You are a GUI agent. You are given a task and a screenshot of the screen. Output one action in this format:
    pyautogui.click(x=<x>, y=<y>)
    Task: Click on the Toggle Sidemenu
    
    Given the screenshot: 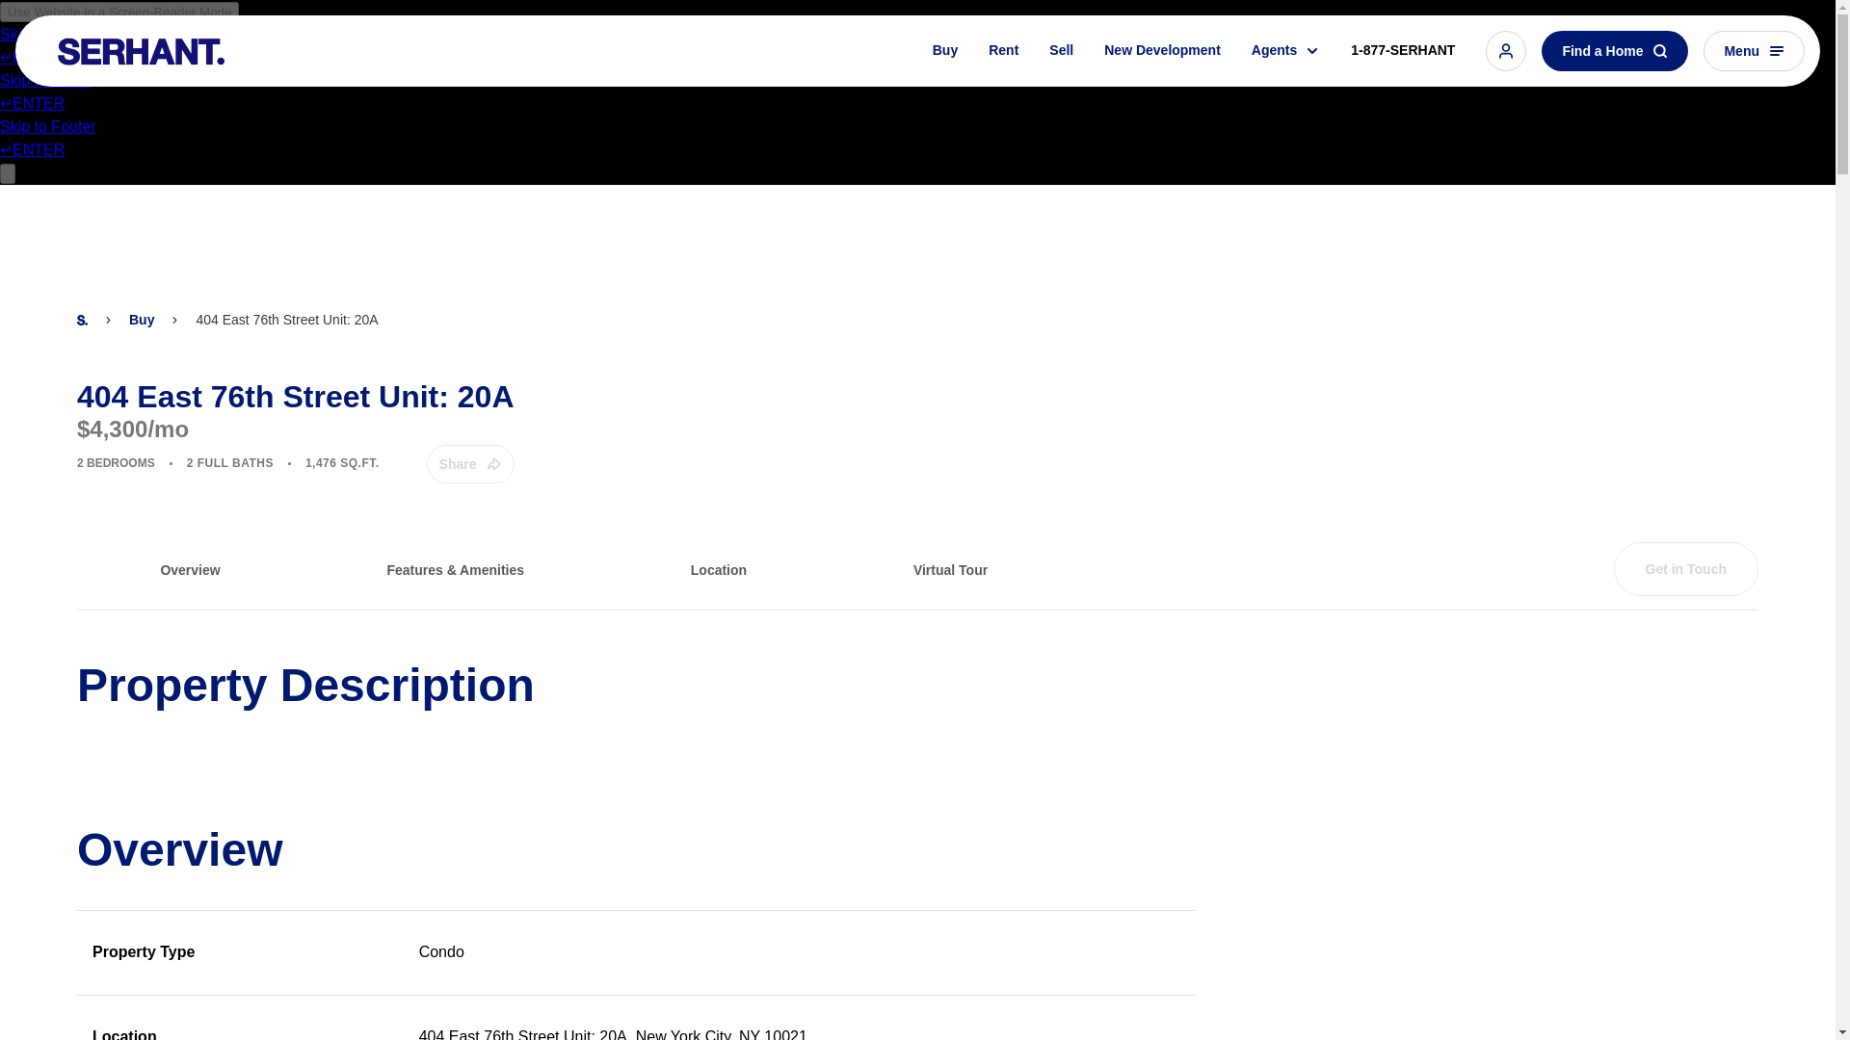 What is the action you would take?
    pyautogui.click(x=1754, y=51)
    